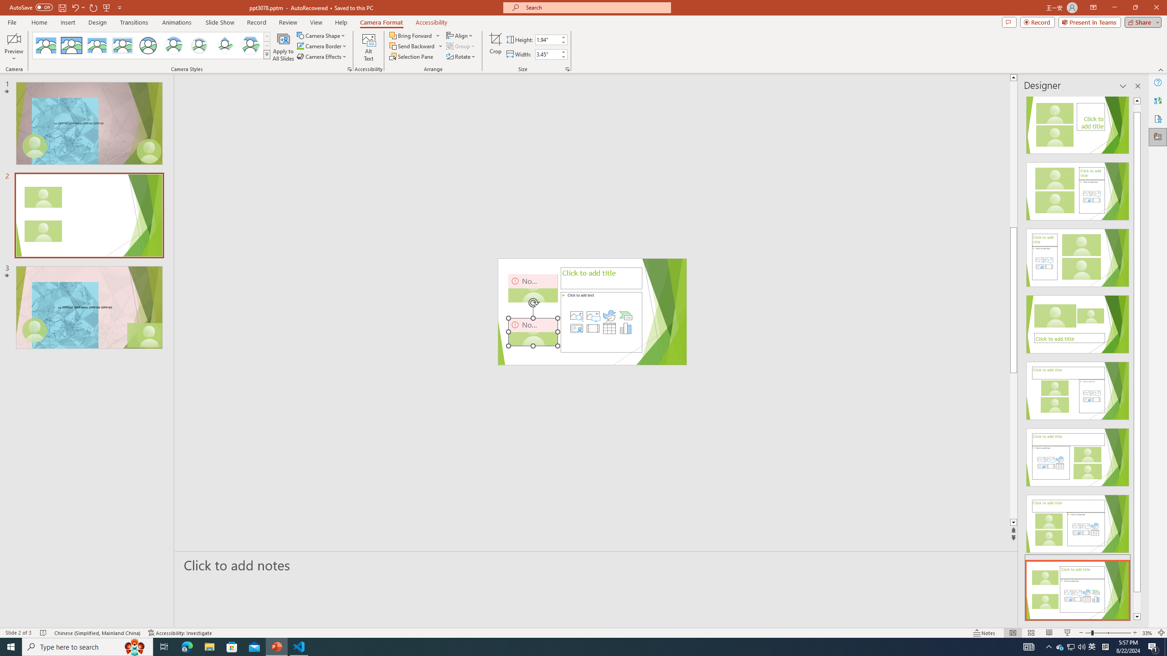  Describe the element at coordinates (547, 54) in the screenshot. I see `Cameo Width` at that location.